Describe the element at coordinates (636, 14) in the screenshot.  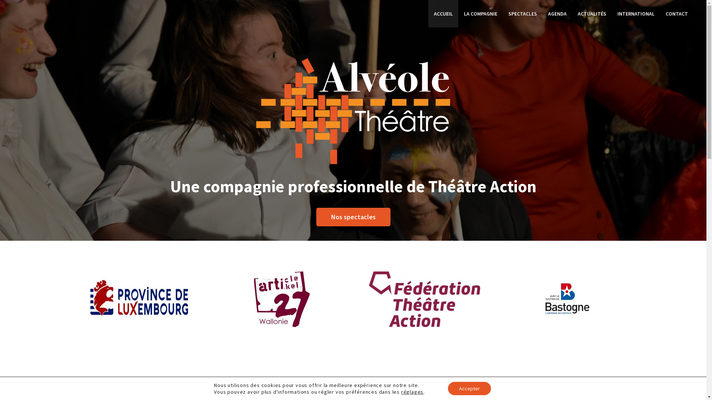
I see `INTERNATIONAL` at that location.